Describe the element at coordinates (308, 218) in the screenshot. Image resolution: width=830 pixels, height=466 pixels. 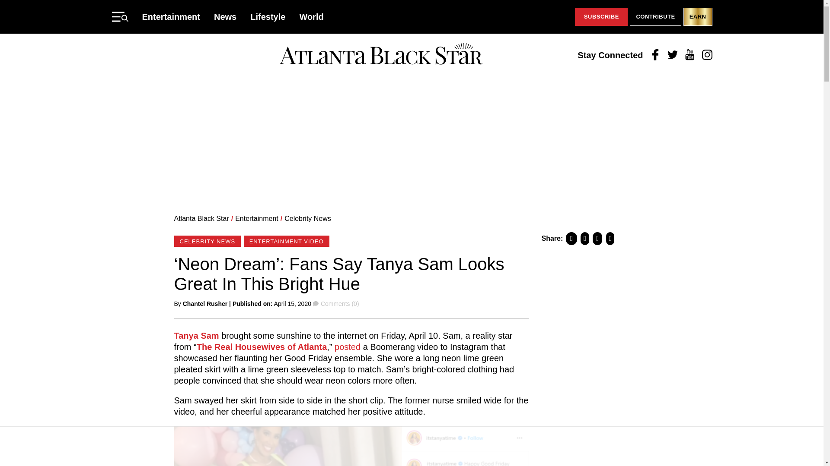
I see `Go to the Celebrity News Category archives.` at that location.